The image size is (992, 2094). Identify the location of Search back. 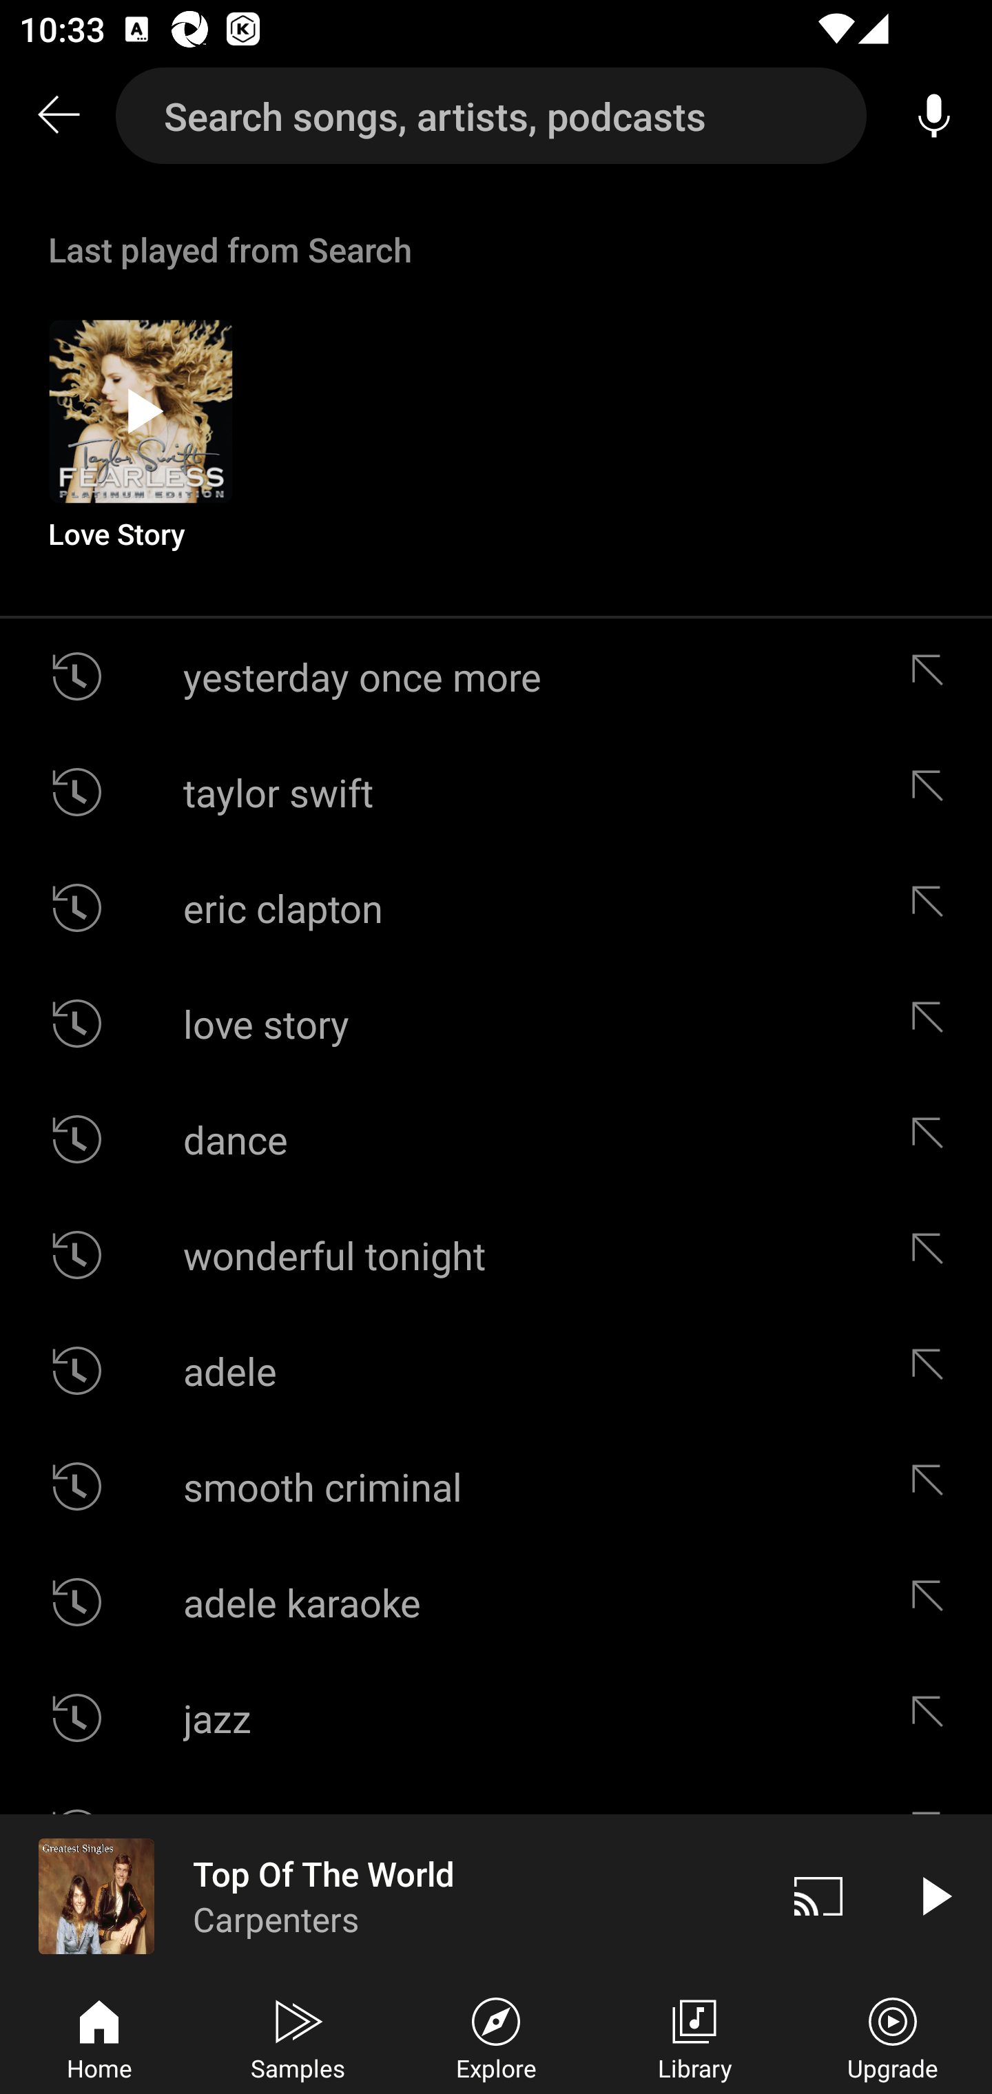
(58, 116).